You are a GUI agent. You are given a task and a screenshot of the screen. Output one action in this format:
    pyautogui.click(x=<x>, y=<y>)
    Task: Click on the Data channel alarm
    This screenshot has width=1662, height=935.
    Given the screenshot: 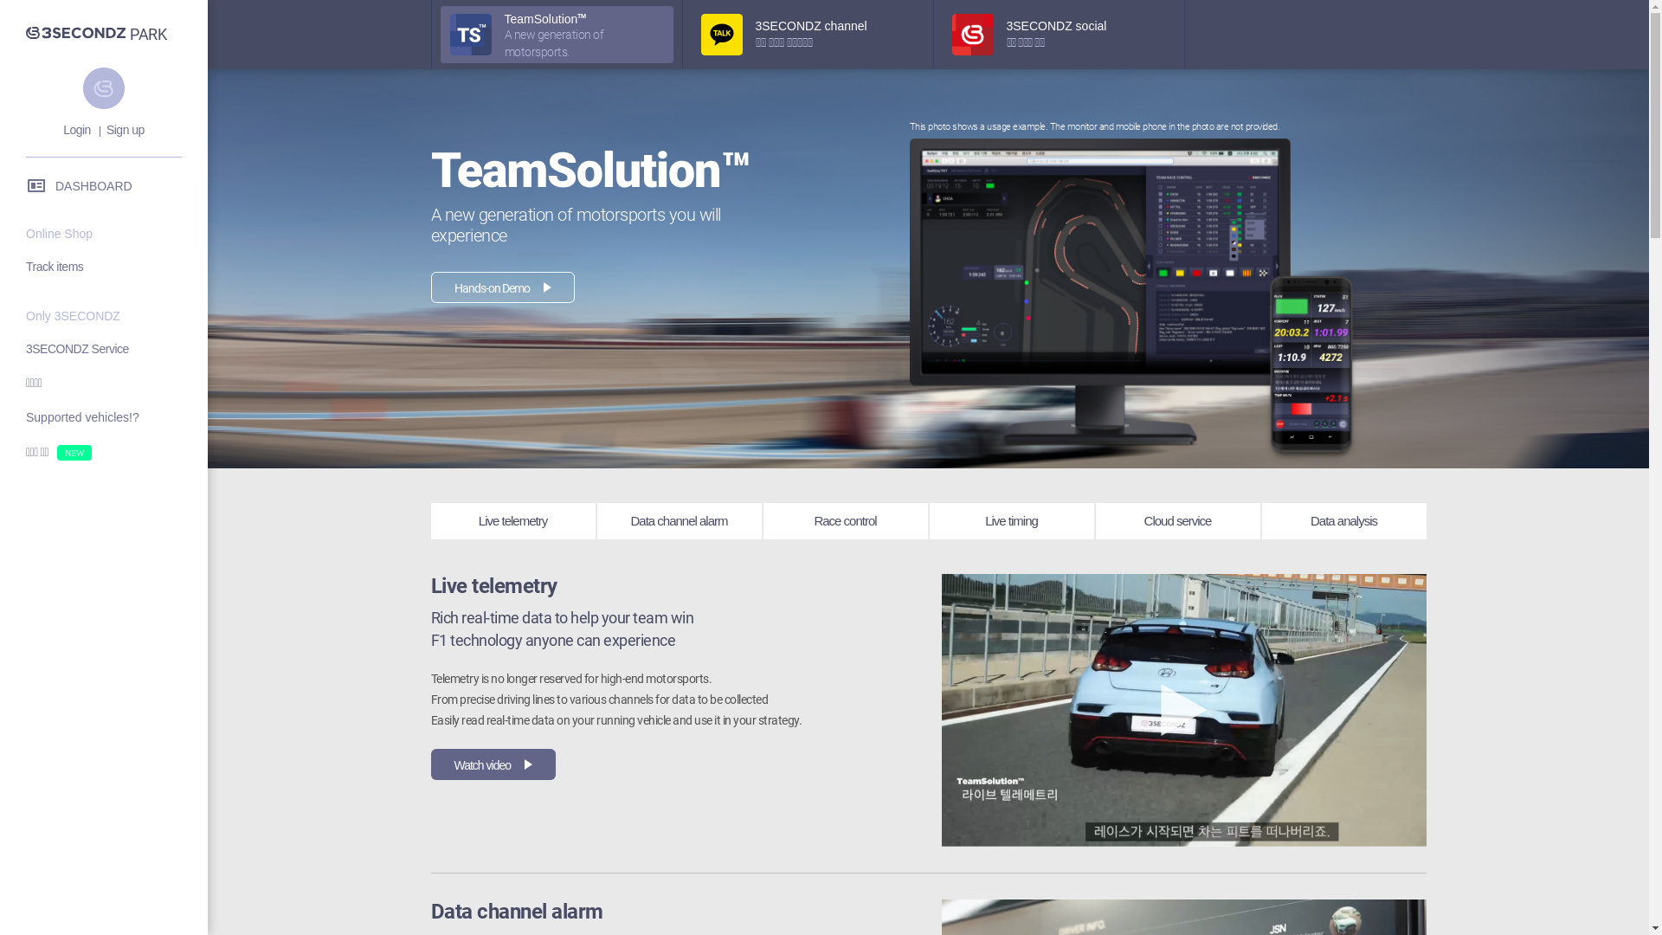 What is the action you would take?
    pyautogui.click(x=680, y=521)
    